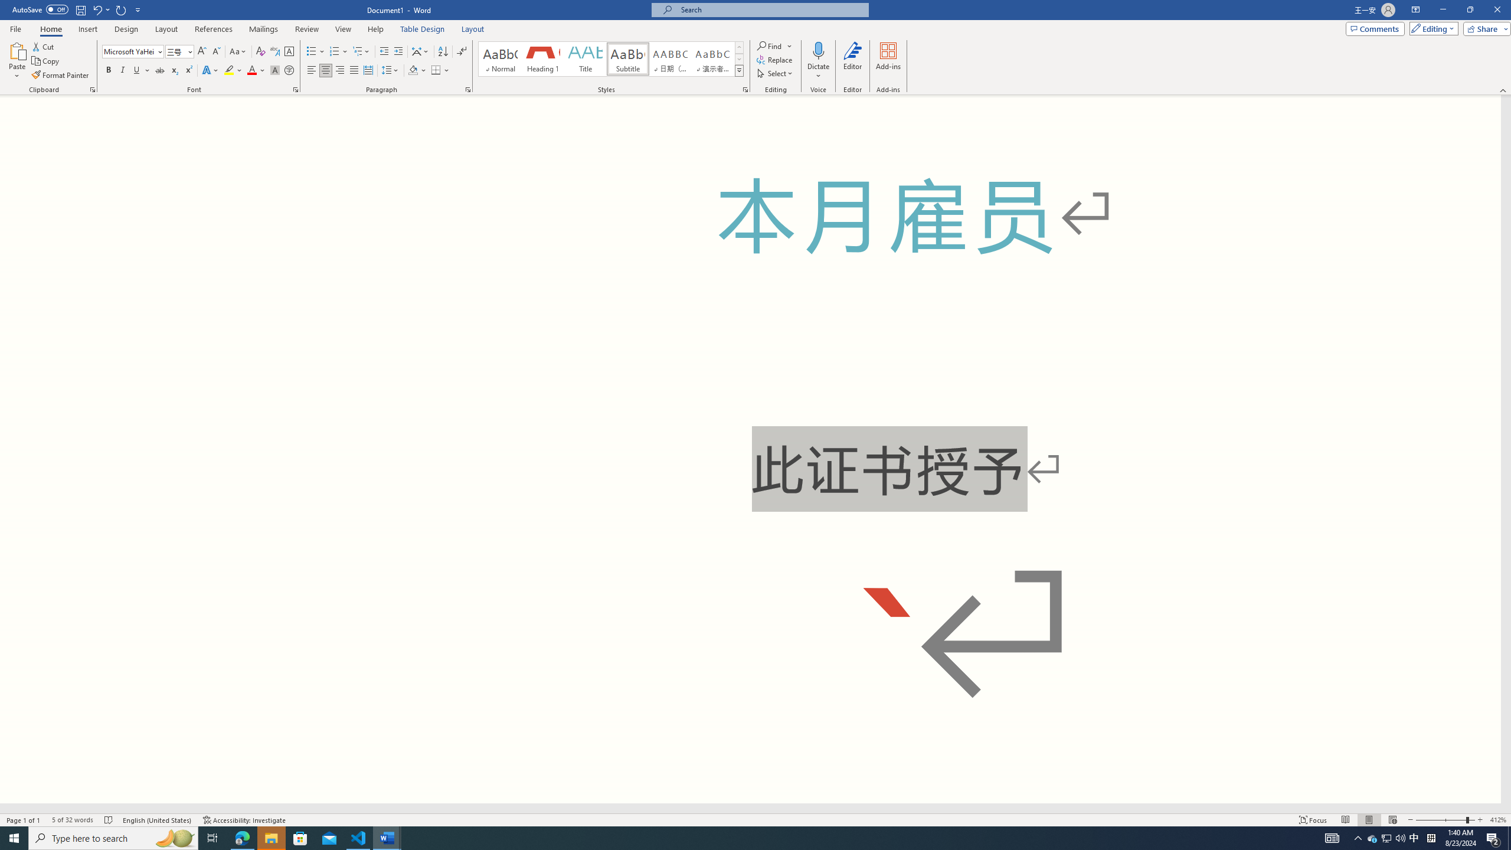 The width and height of the screenshot is (1511, 850). Describe the element at coordinates (158, 820) in the screenshot. I see `Language English (United States)` at that location.